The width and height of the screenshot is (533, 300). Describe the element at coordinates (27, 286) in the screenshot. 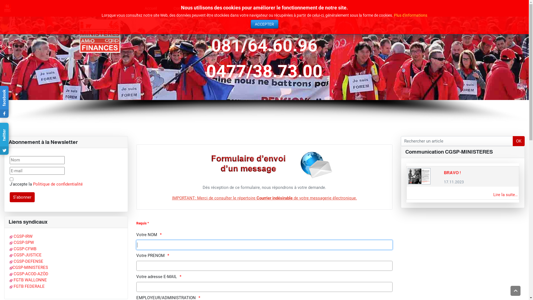

I see ` FGTB FEDERALE` at that location.